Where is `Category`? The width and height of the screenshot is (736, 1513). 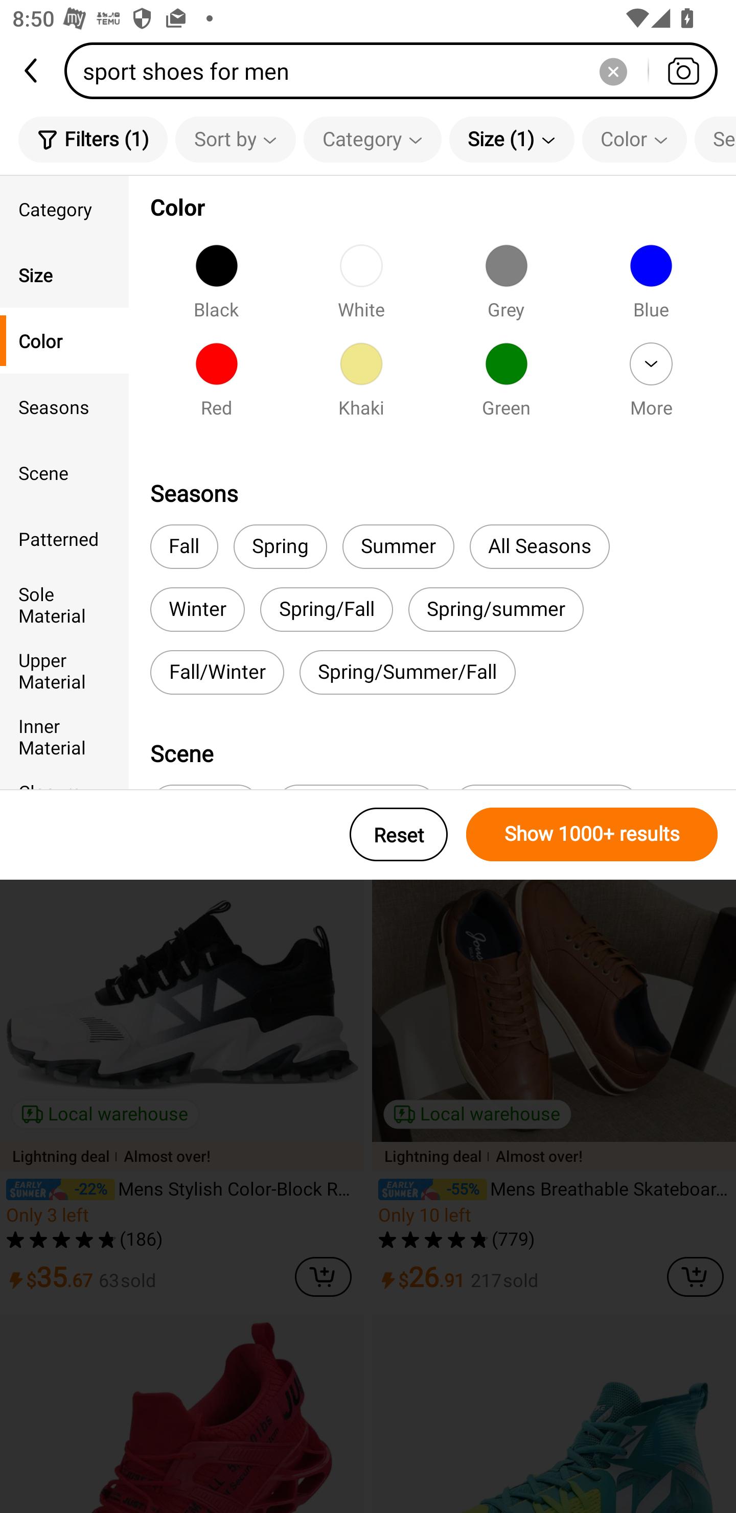
Category is located at coordinates (372, 139).